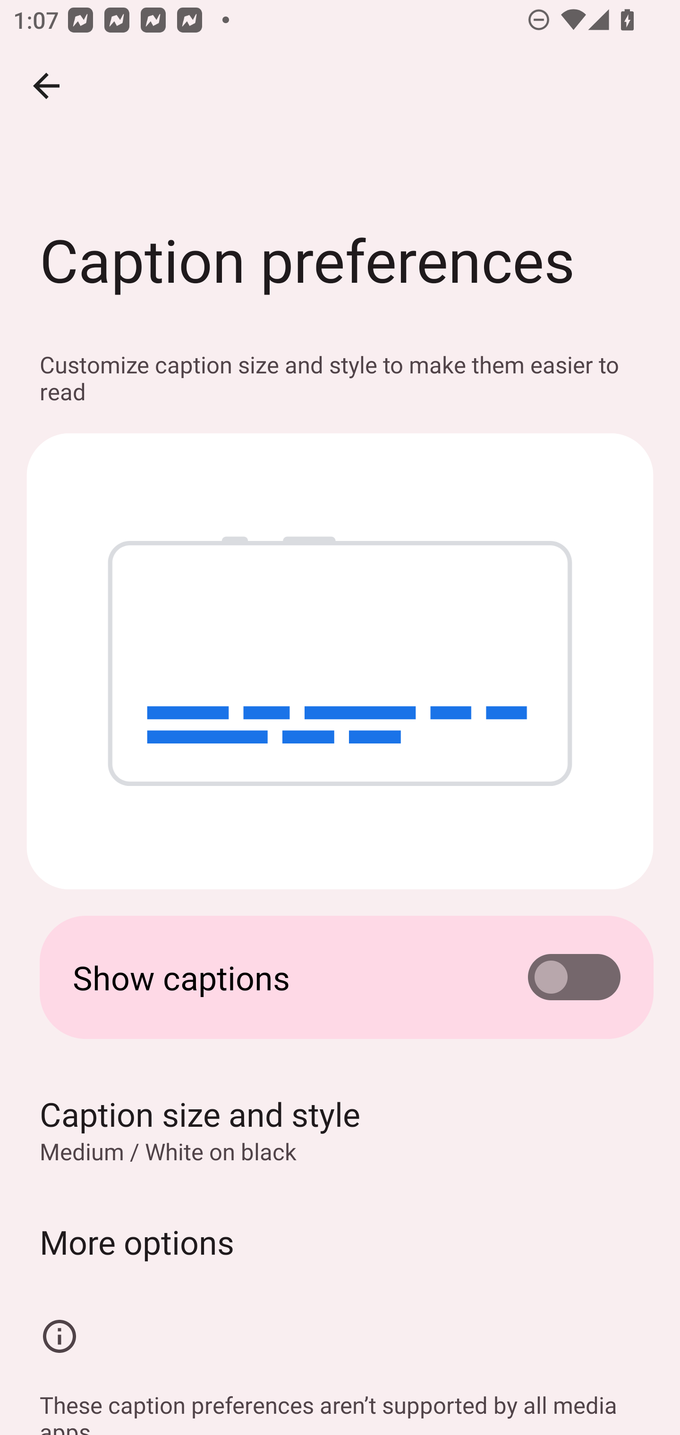 The height and width of the screenshot is (1435, 680). I want to click on Navigate up, so click(46, 86).